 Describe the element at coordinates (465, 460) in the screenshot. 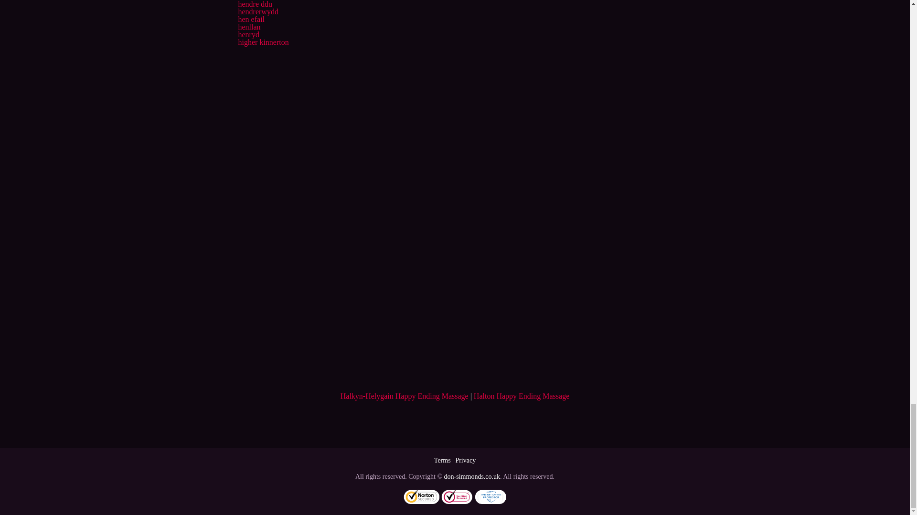

I see `Privacy` at that location.